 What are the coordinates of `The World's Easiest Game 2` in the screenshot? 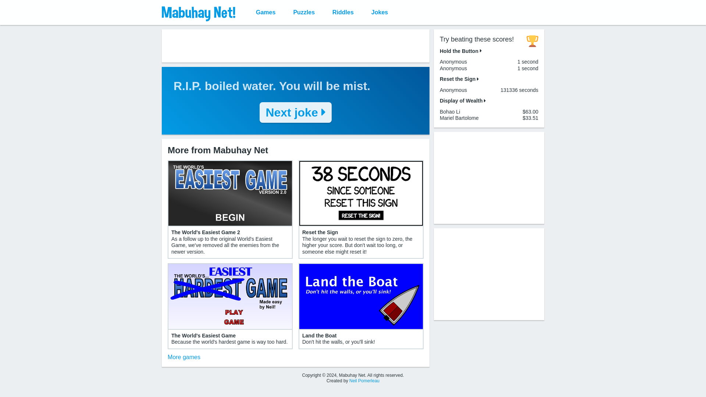 It's located at (206, 232).